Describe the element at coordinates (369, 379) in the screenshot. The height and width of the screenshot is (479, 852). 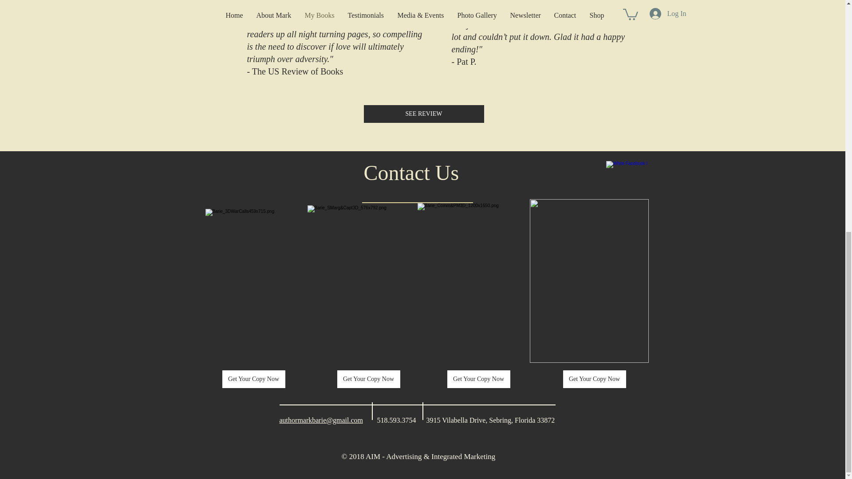
I see `Get Your Copy Now` at that location.